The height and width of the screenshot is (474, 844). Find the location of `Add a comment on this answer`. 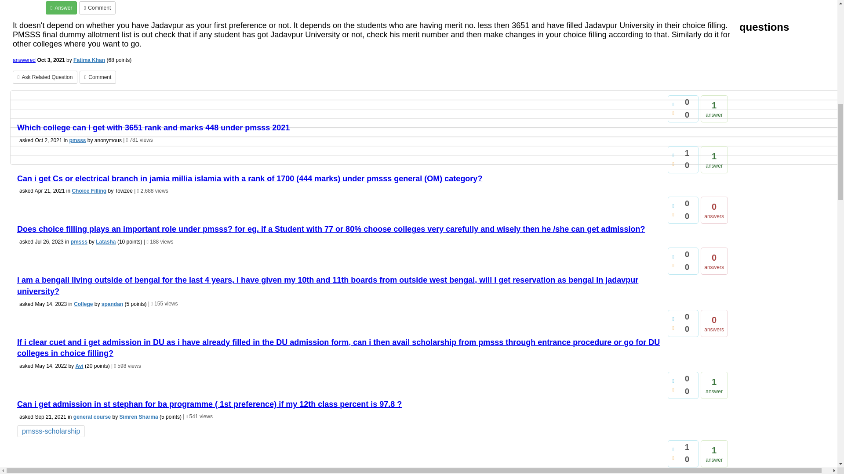

Add a comment on this answer is located at coordinates (98, 77).